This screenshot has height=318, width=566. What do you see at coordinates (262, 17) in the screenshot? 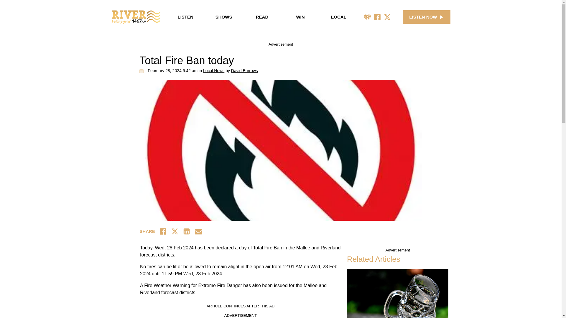
I see `READ` at bounding box center [262, 17].